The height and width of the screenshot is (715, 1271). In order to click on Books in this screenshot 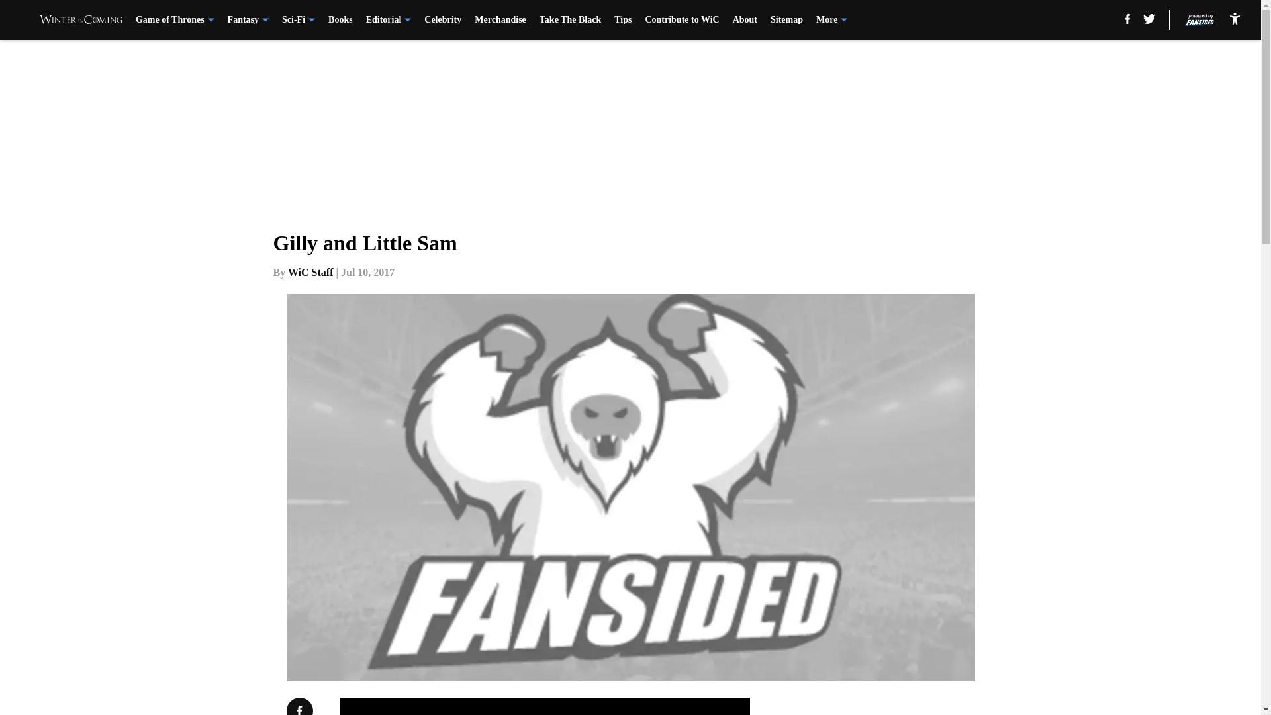, I will do `click(340, 20)`.